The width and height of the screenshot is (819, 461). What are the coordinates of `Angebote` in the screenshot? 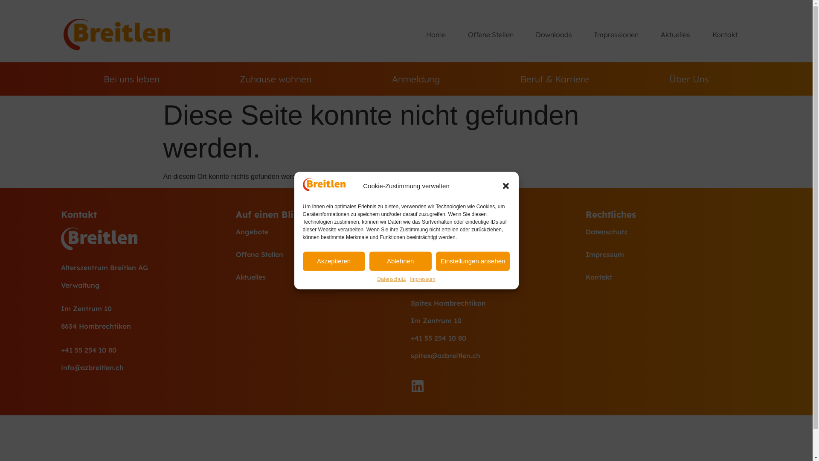 It's located at (319, 232).